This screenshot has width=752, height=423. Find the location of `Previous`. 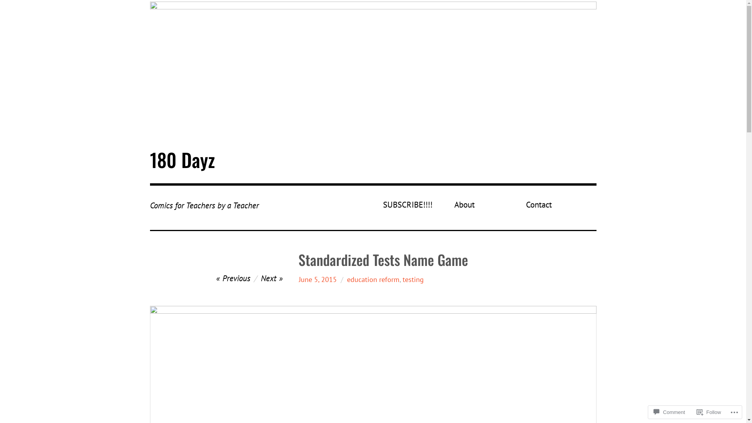

Previous is located at coordinates (233, 278).